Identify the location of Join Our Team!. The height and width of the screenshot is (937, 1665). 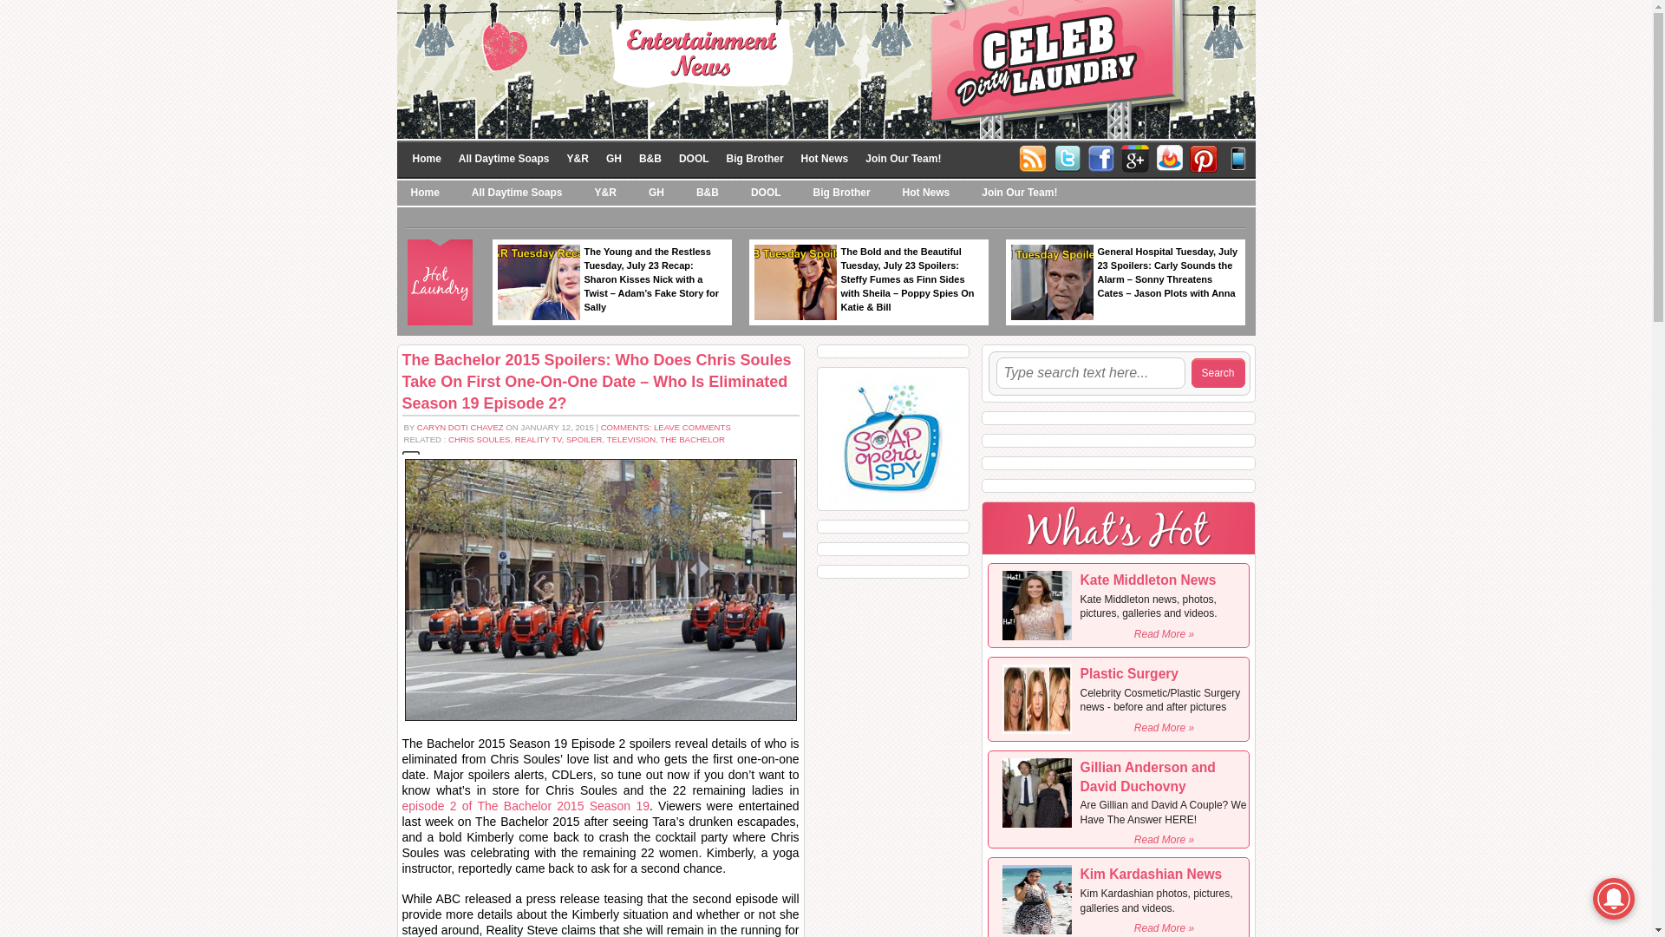
(903, 158).